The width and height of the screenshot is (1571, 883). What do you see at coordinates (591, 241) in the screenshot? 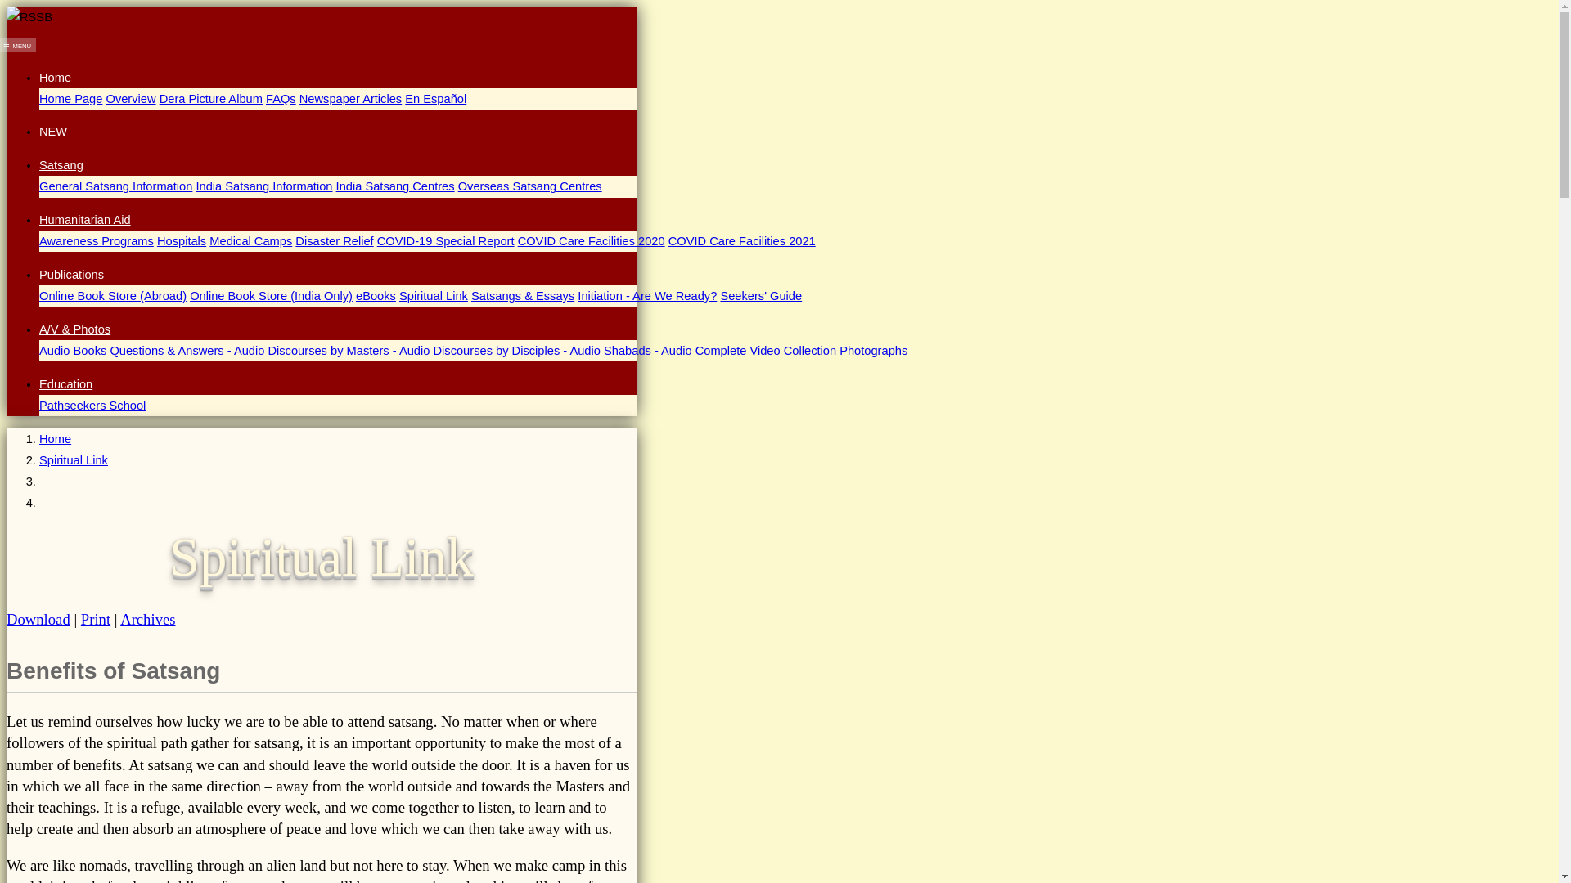
I see `COVID Care Facilities 2020` at bounding box center [591, 241].